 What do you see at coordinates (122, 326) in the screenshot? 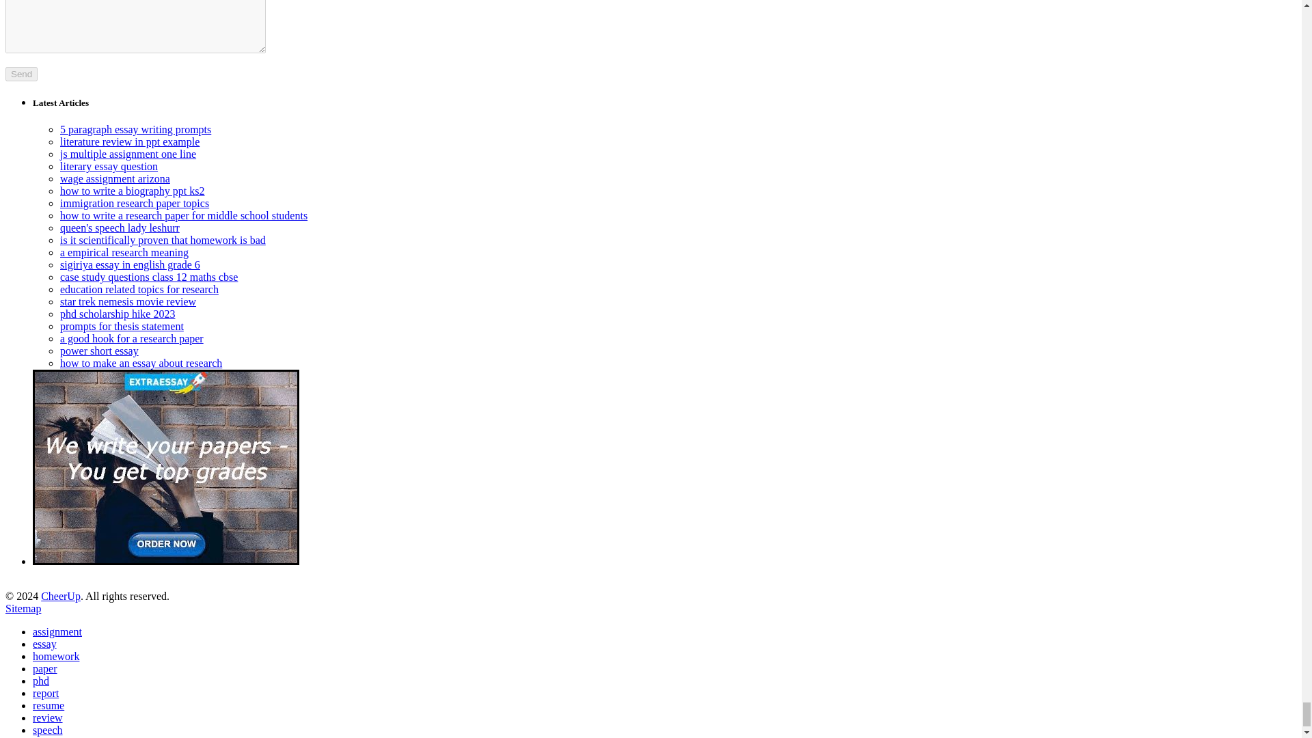
I see `prompts for thesis statement` at bounding box center [122, 326].